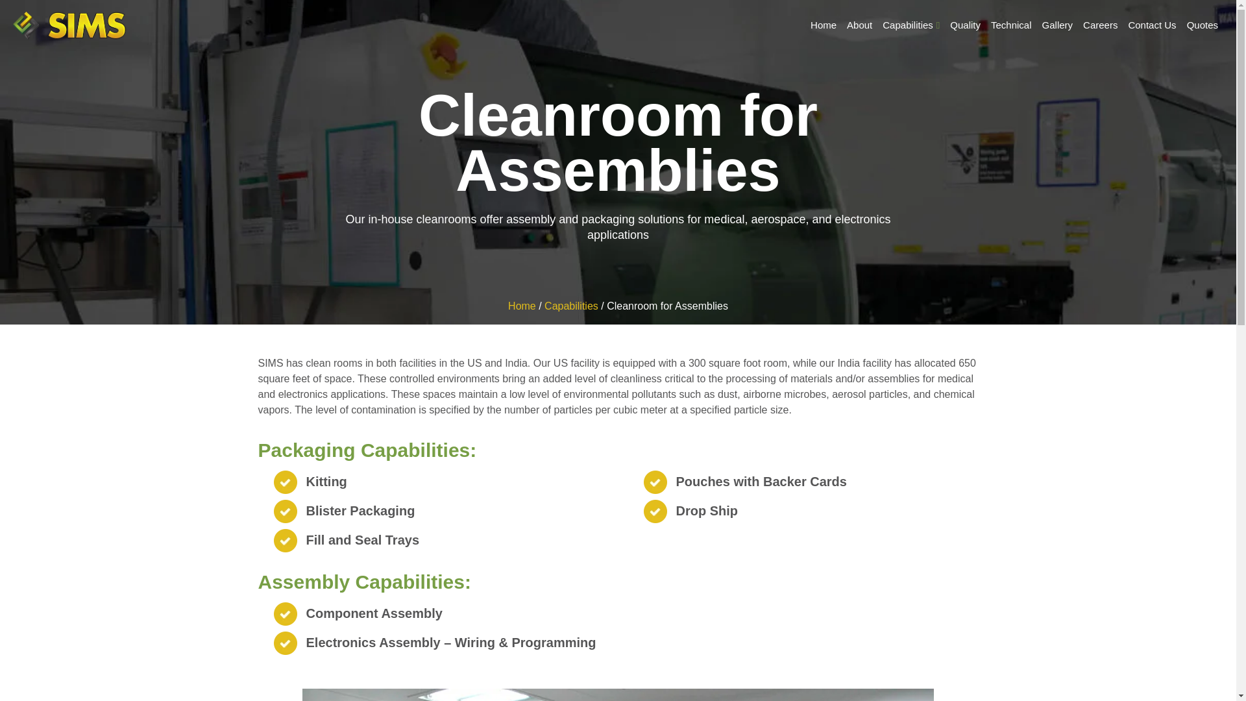 This screenshot has width=1246, height=701. Describe the element at coordinates (1058, 25) in the screenshot. I see `Gallery` at that location.